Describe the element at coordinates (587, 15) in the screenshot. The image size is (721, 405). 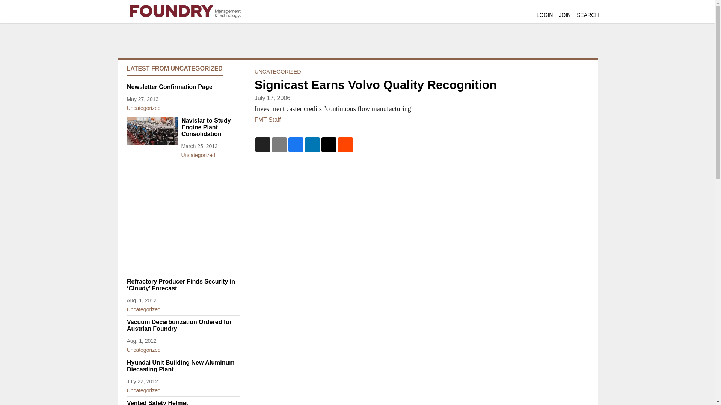
I see `SEARCH` at that location.